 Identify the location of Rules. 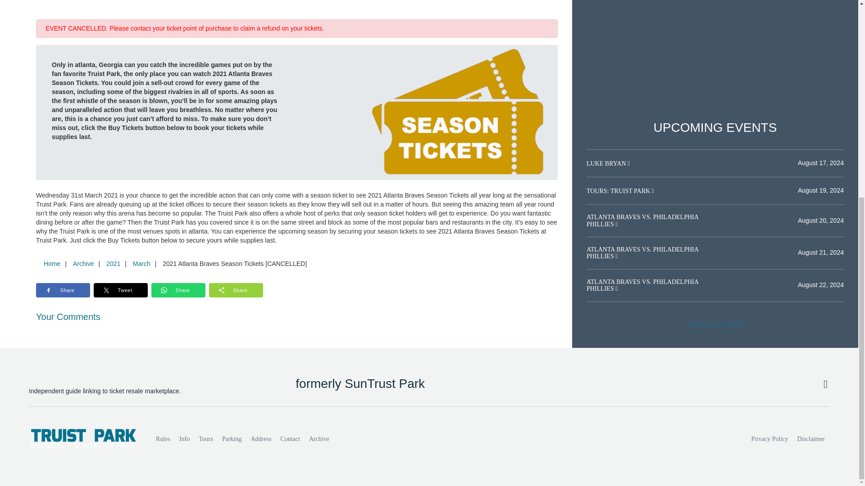
(163, 439).